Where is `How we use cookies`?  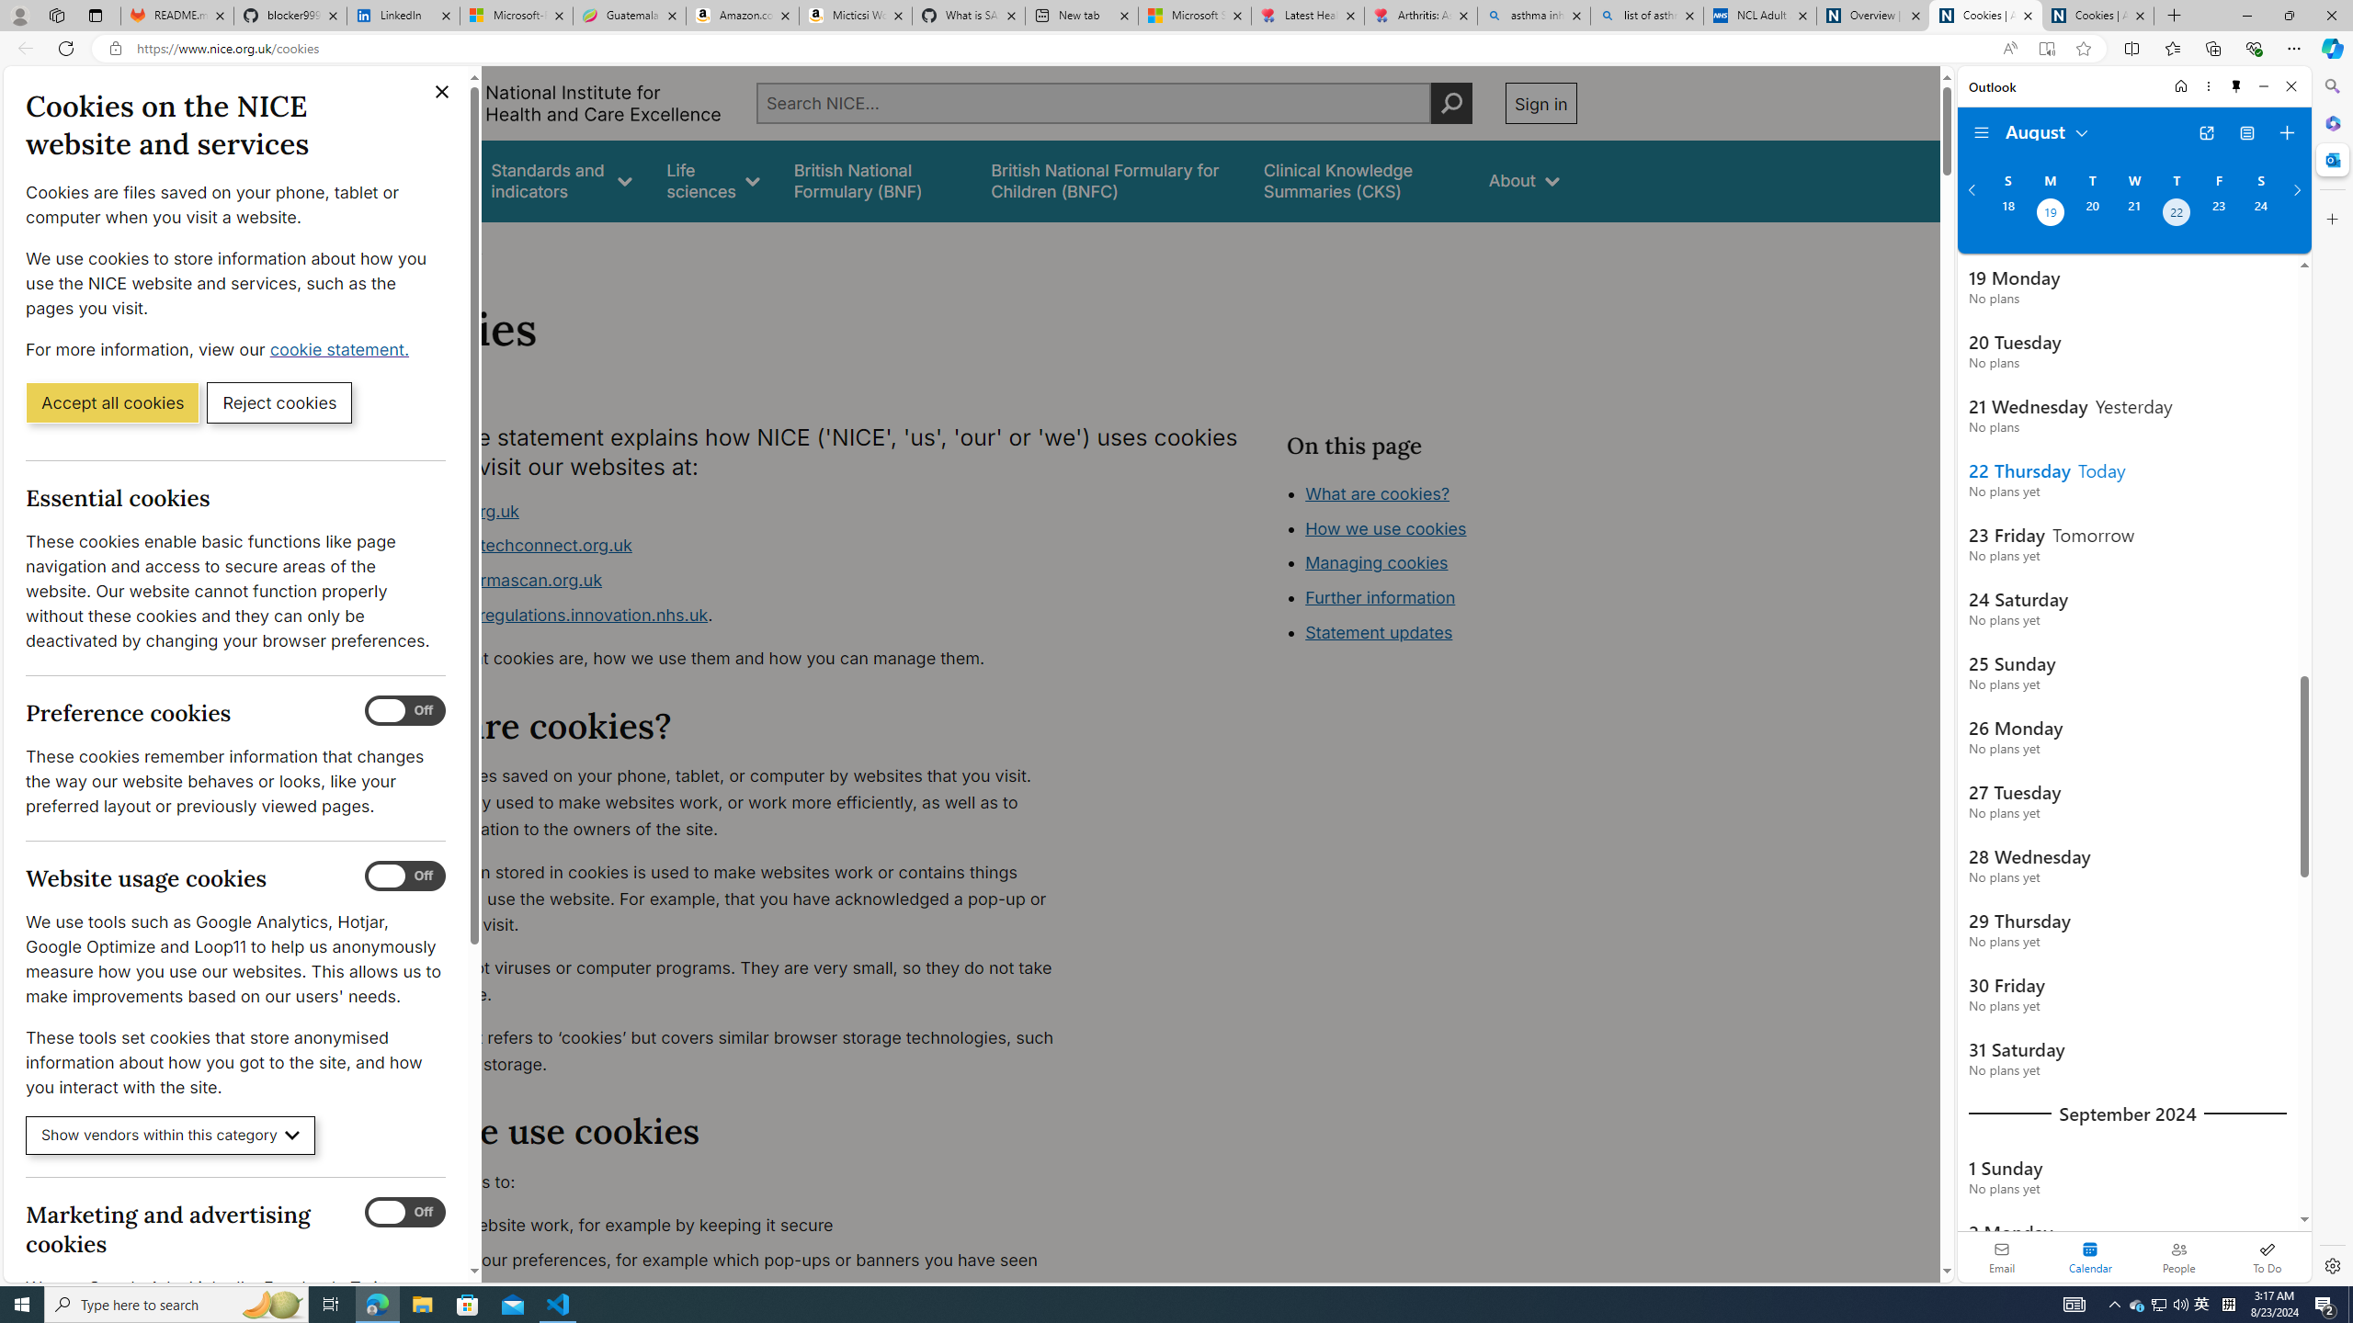 How we use cookies is located at coordinates (1385, 528).